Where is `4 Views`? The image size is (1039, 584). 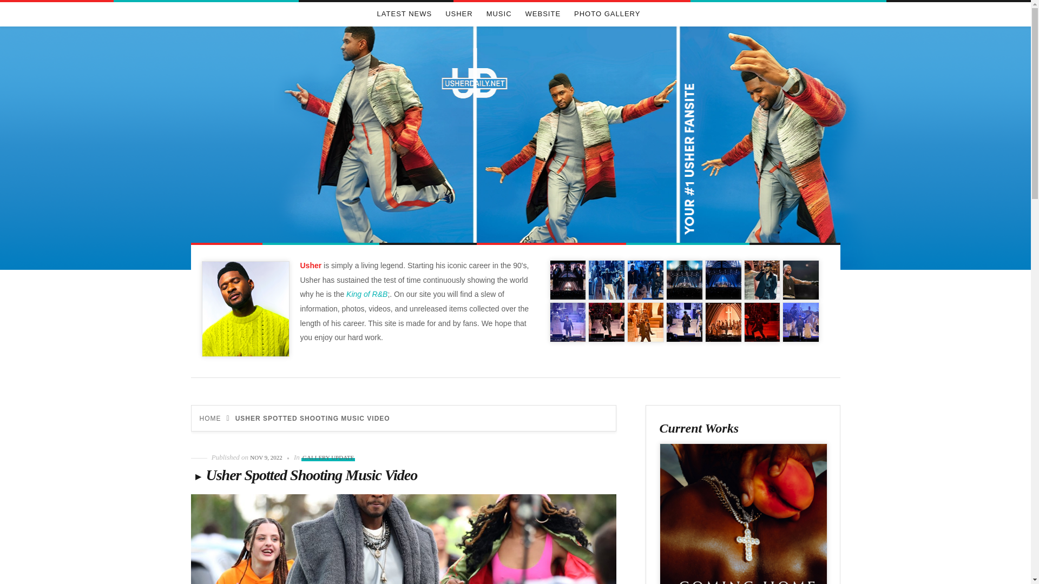 4 Views is located at coordinates (606, 322).